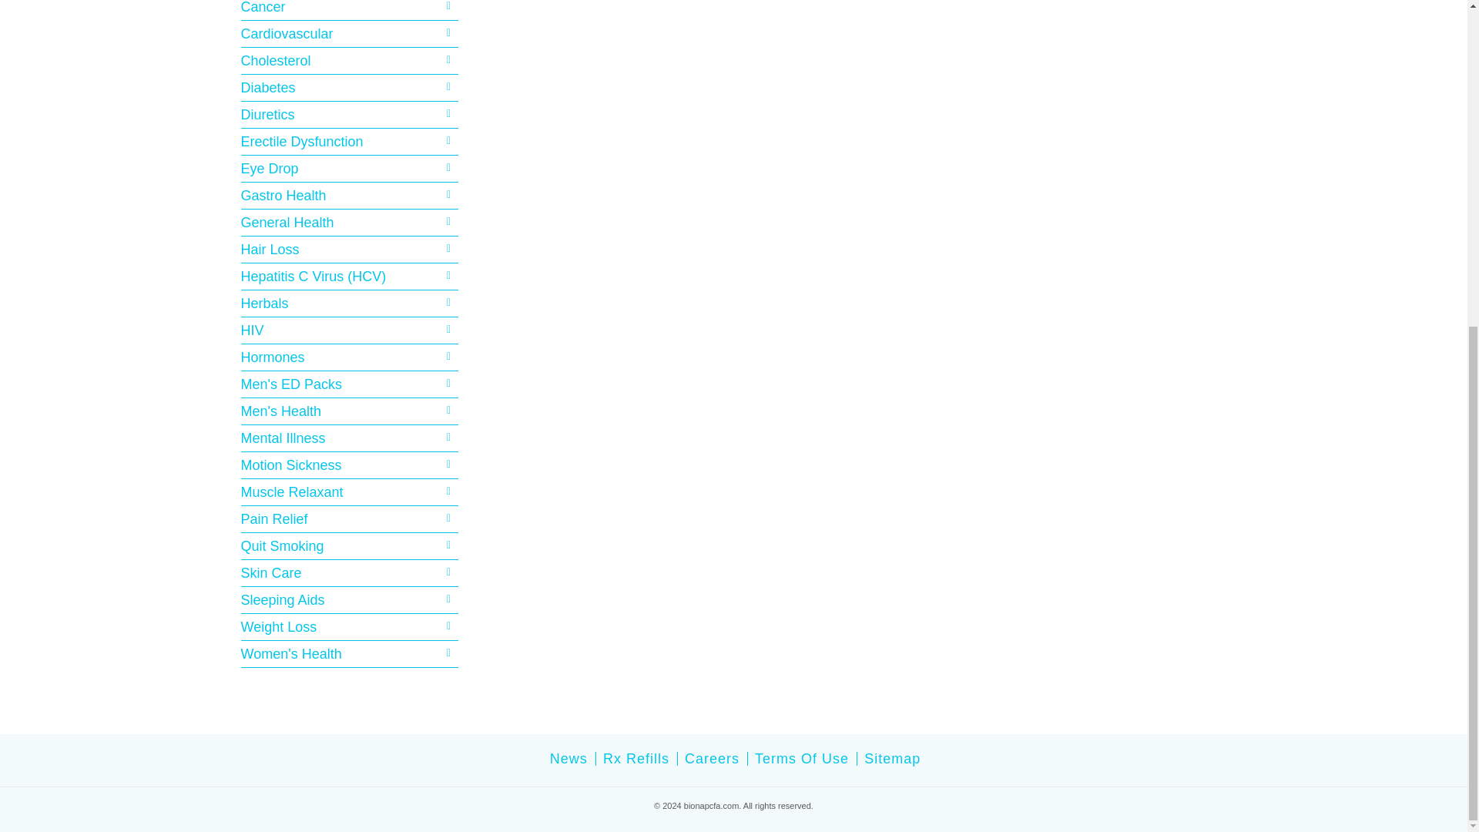  Describe the element at coordinates (349, 8) in the screenshot. I see `Cancer` at that location.